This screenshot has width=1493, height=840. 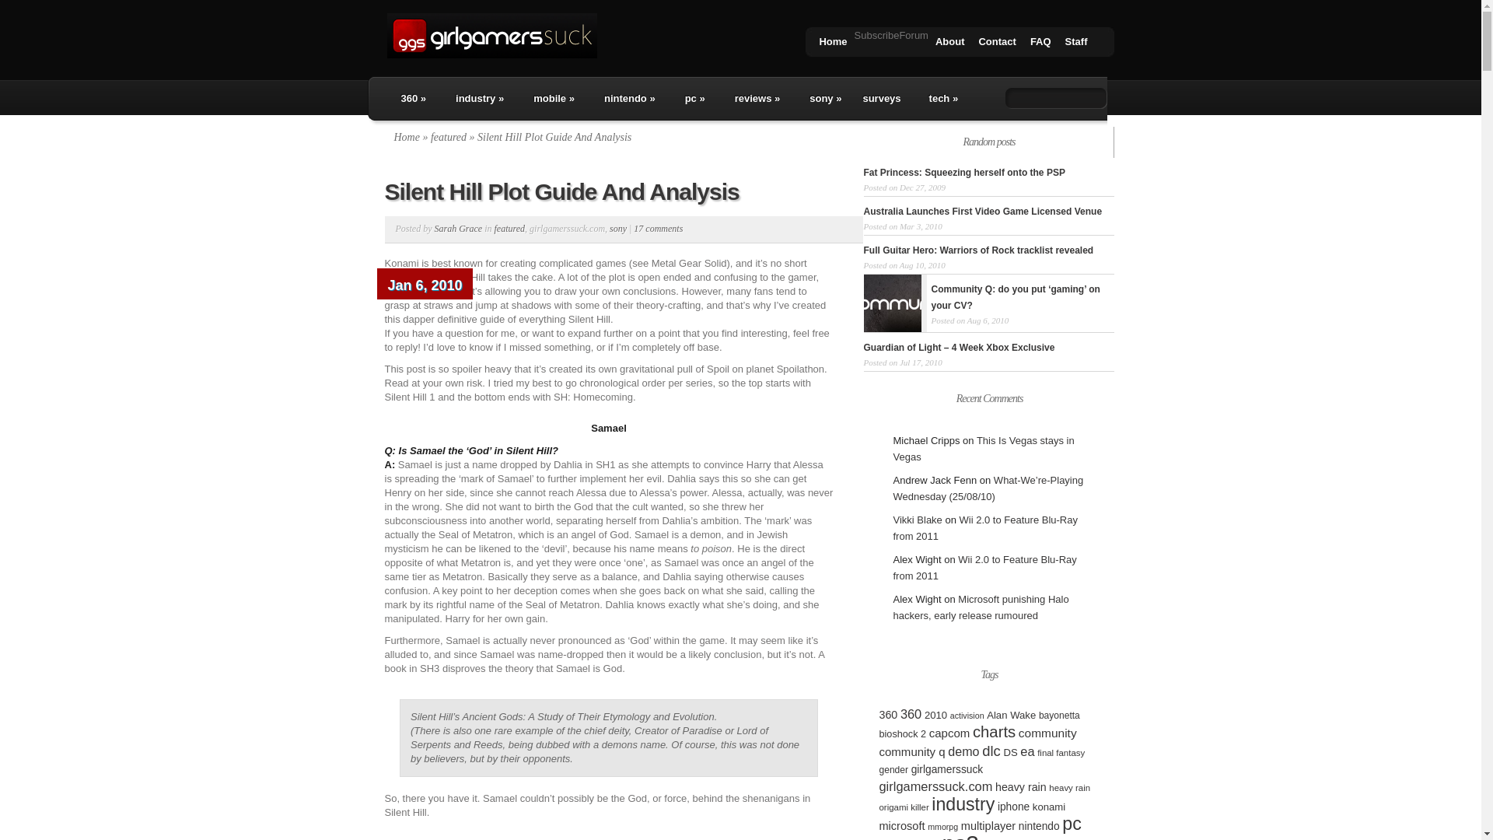 I want to click on featured, so click(x=448, y=137).